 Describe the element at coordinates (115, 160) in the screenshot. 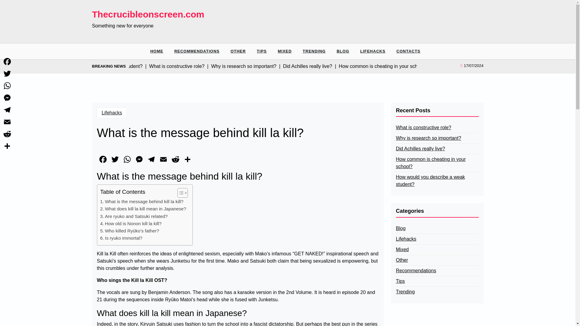

I see `Twitter` at that location.